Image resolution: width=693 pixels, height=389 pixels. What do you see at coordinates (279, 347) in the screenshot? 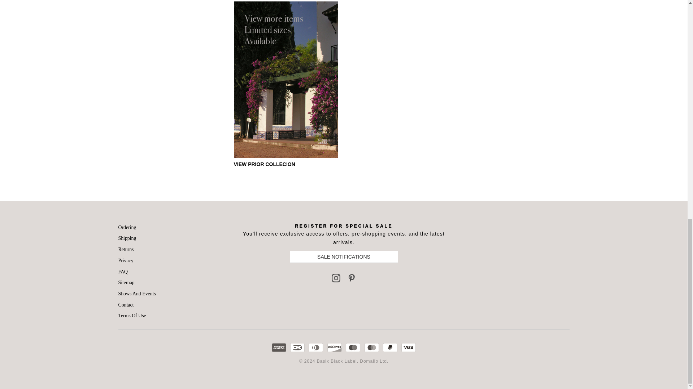
I see `American Express` at bounding box center [279, 347].